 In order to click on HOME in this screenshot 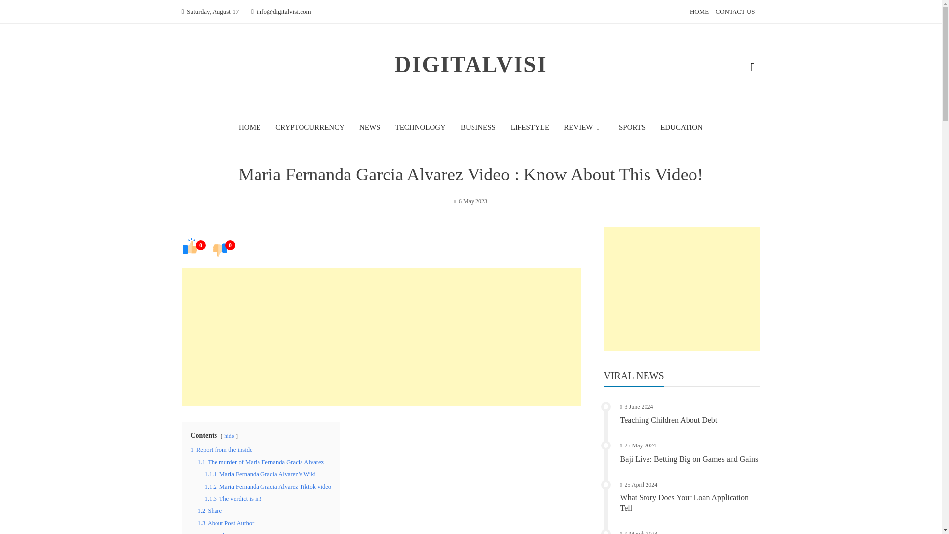, I will do `click(699, 12)`.